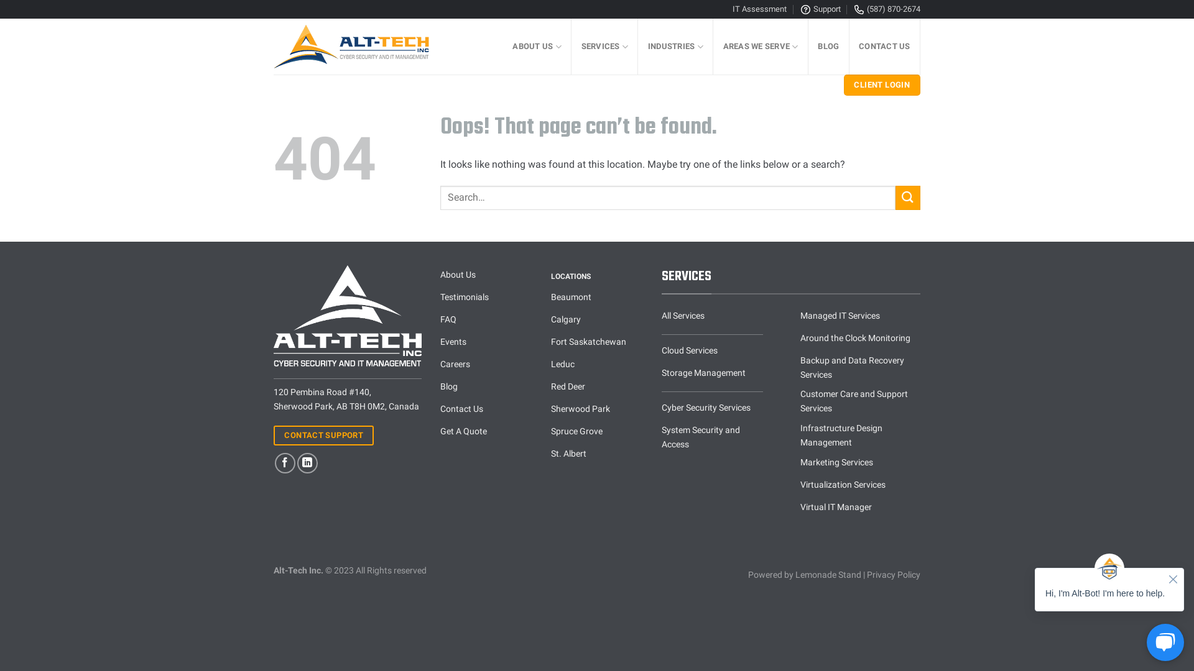  Describe the element at coordinates (885, 47) in the screenshot. I see `CONTACT US` at that location.